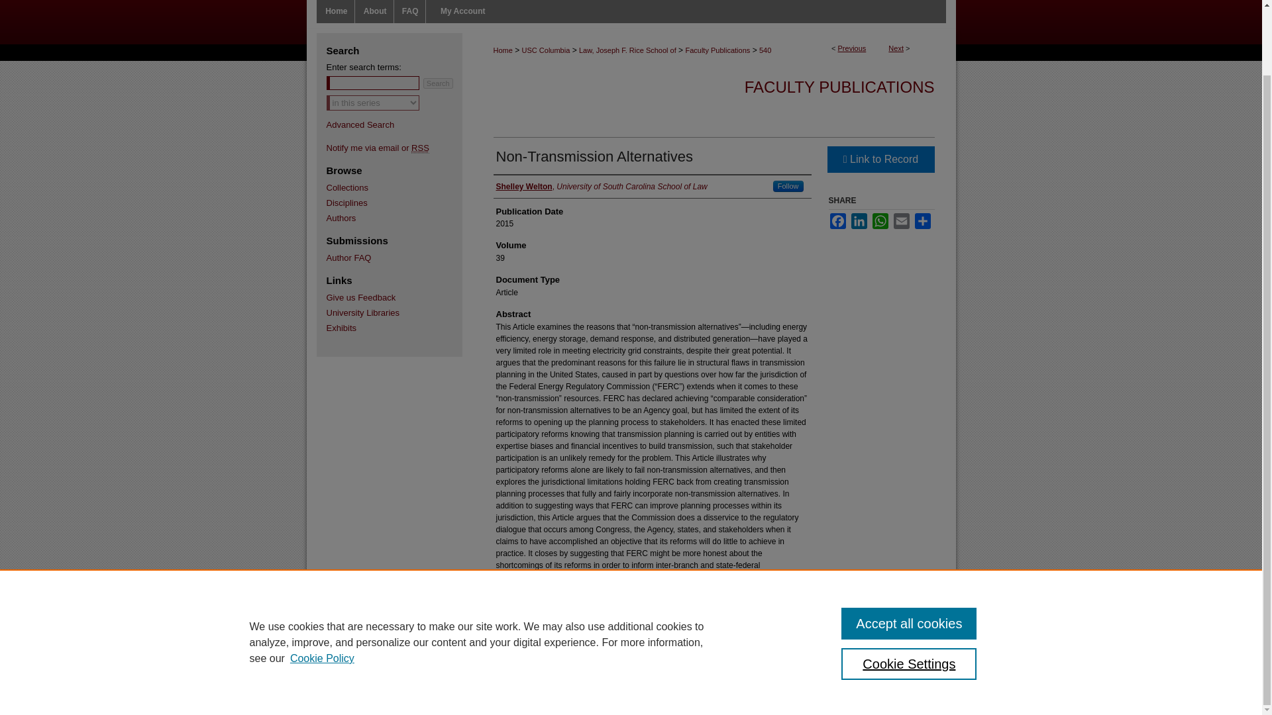  Describe the element at coordinates (546, 50) in the screenshot. I see `USC Columbia` at that location.